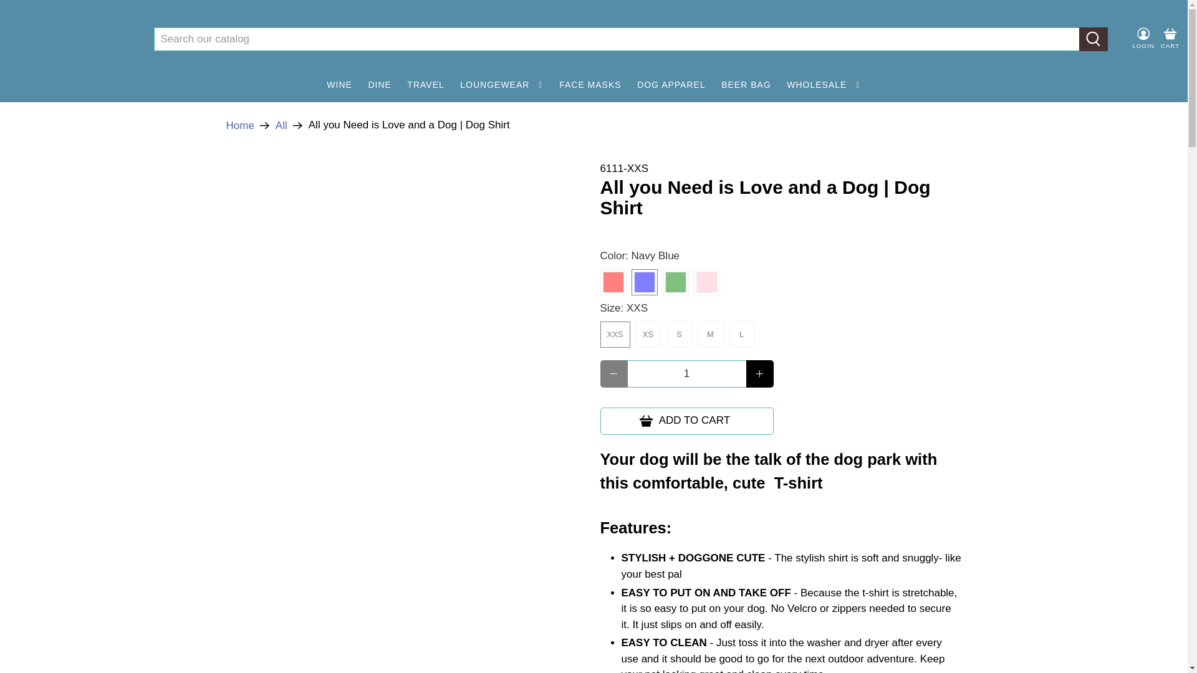 The image size is (1197, 673). Describe the element at coordinates (746, 85) in the screenshot. I see `BEER BAG` at that location.